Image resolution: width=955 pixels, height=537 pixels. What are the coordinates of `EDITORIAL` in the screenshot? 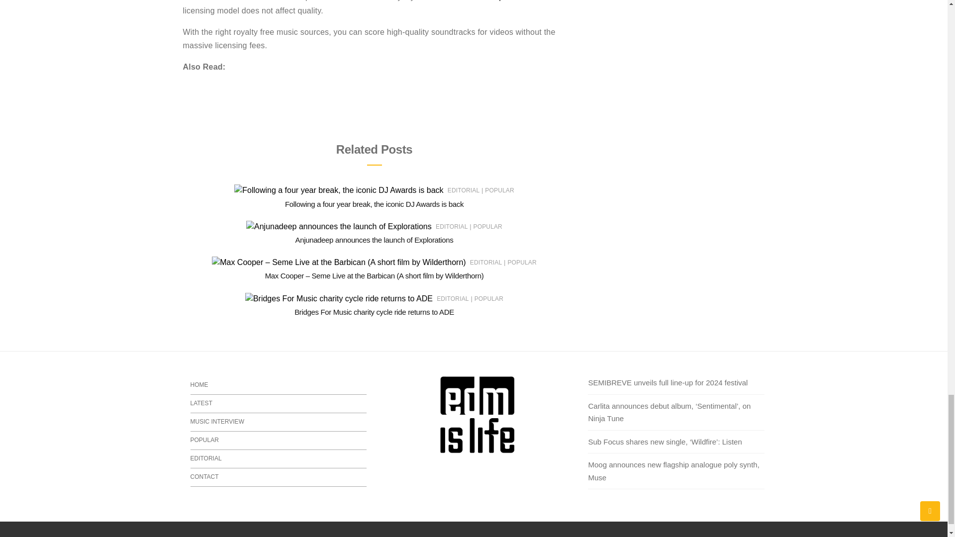 It's located at (452, 227).